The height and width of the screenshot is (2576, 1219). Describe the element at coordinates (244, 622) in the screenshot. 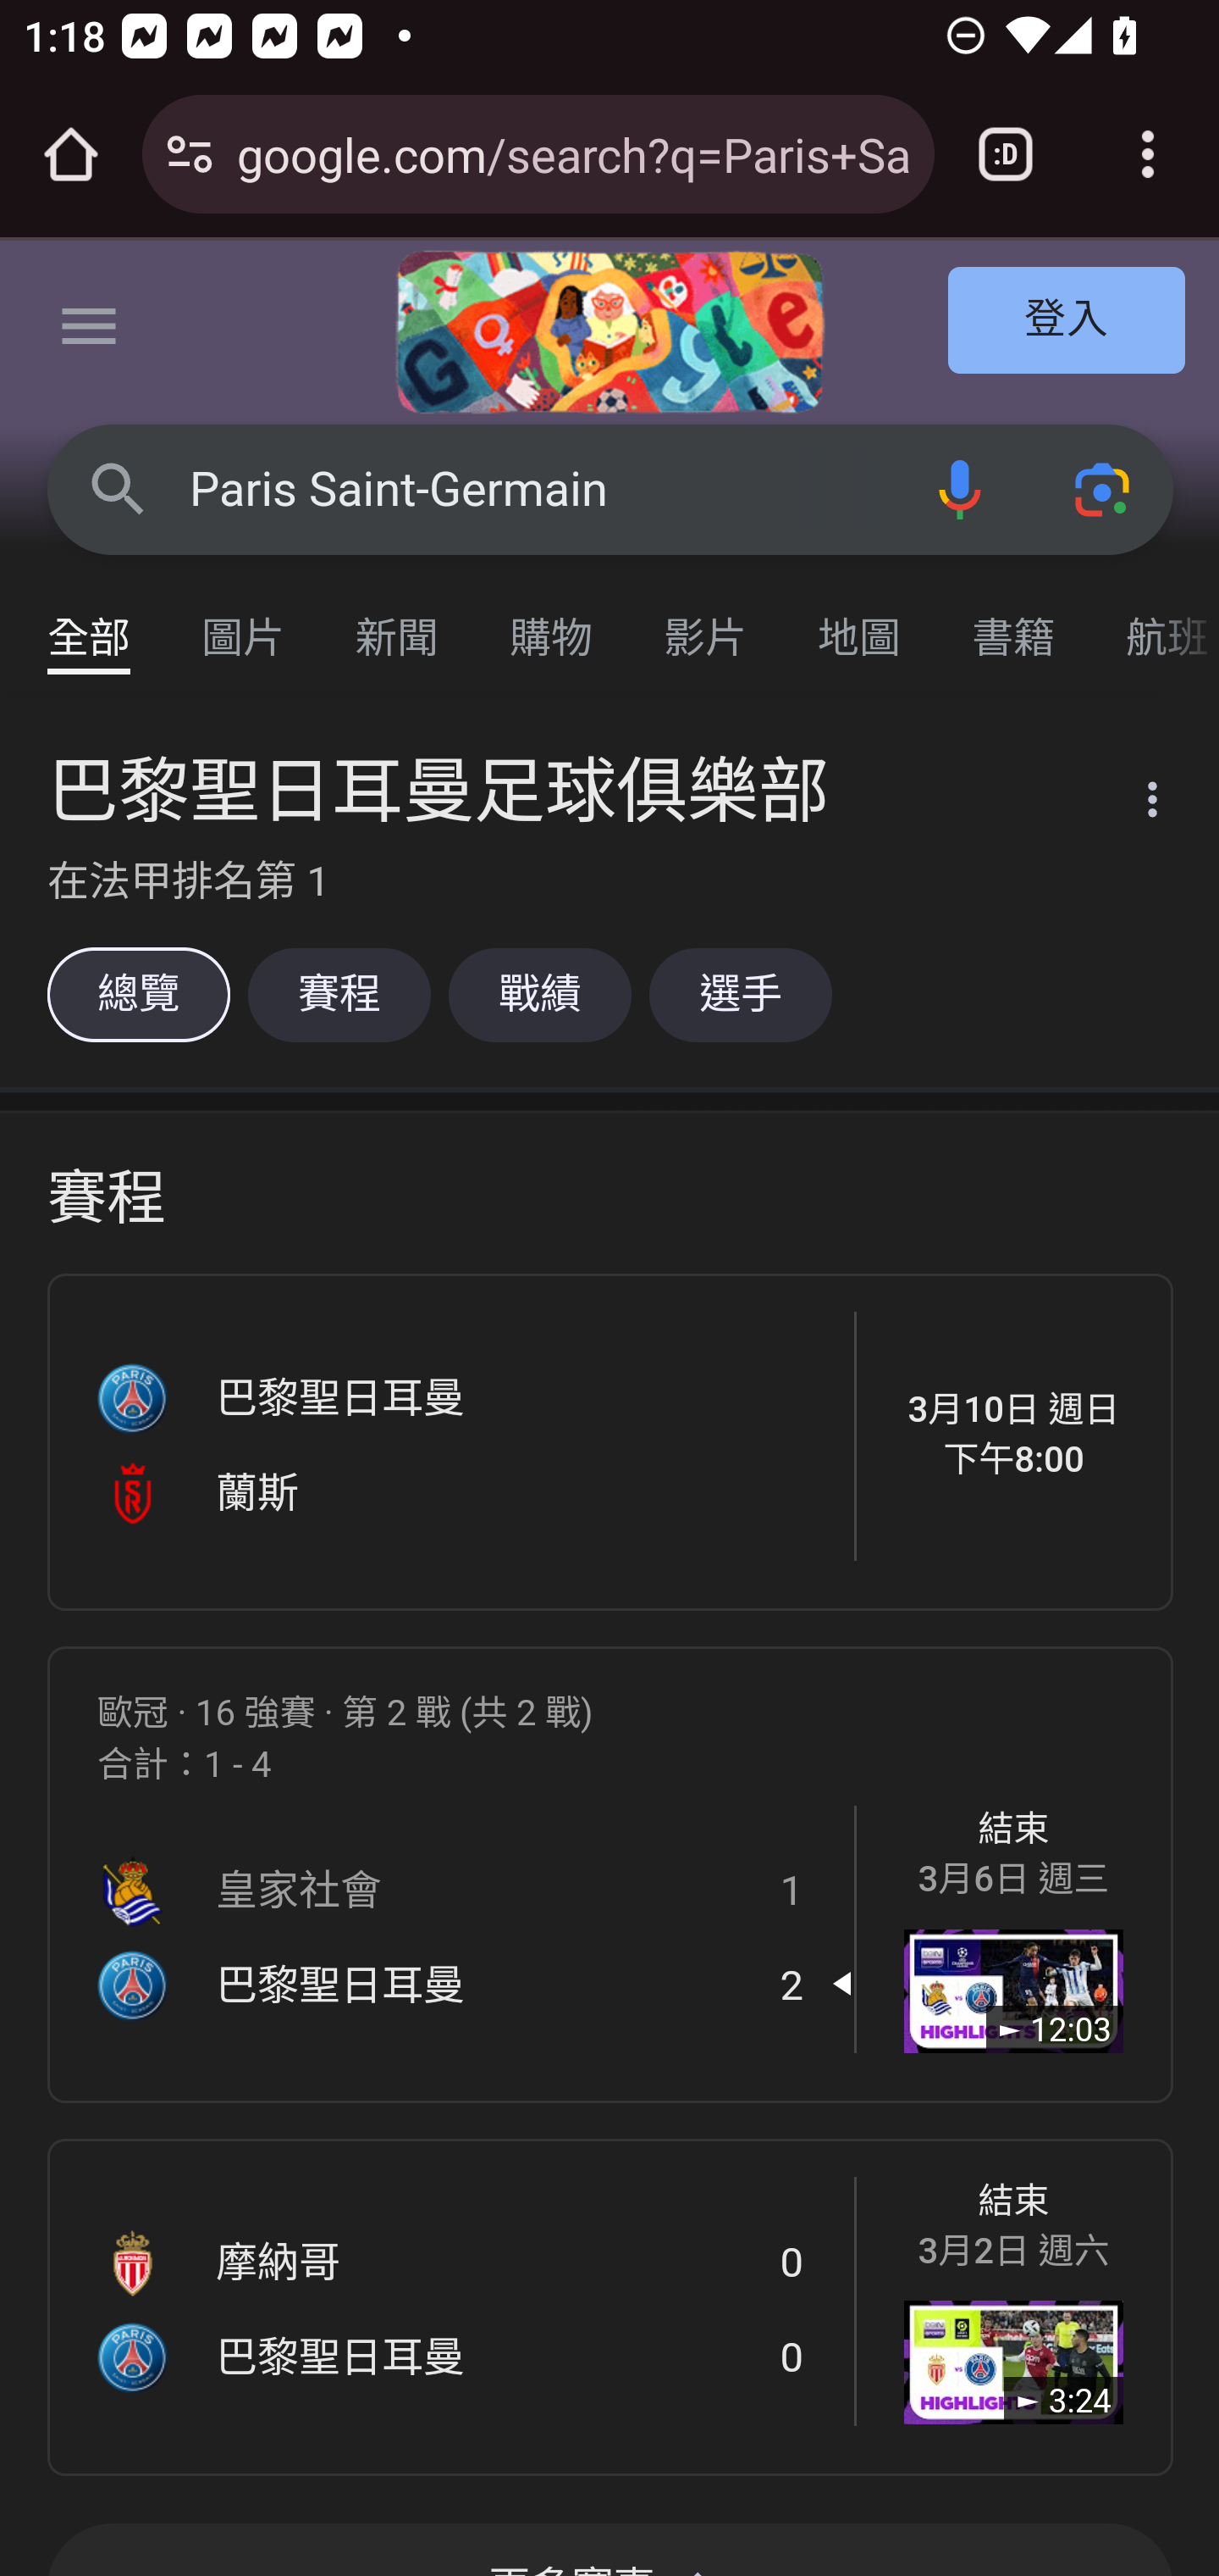

I see `圖片` at that location.